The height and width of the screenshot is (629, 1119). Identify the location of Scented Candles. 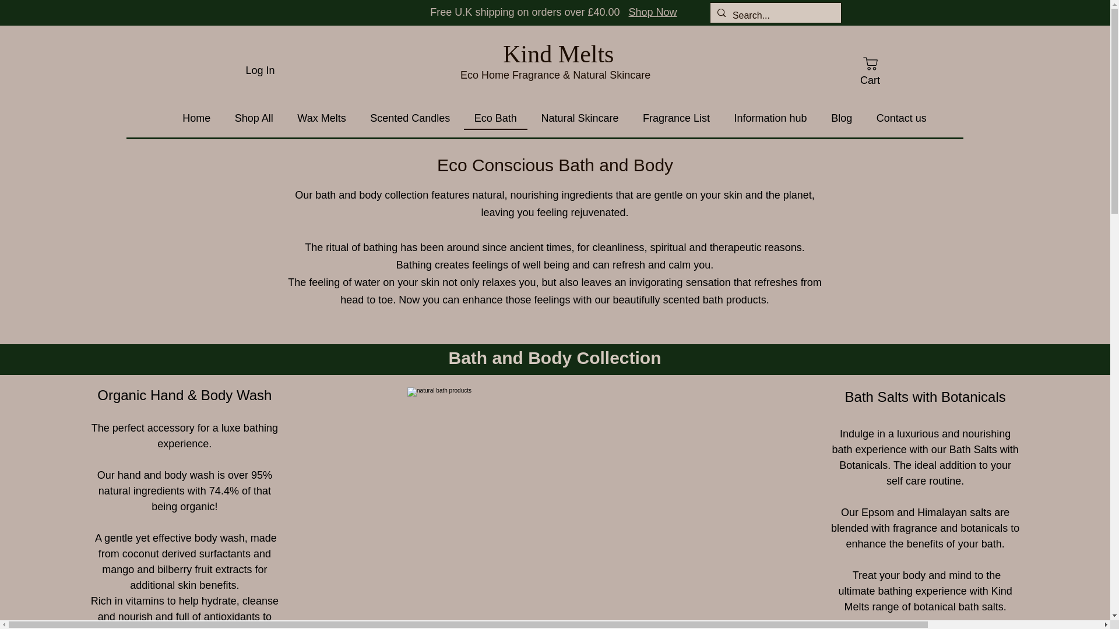
(409, 119).